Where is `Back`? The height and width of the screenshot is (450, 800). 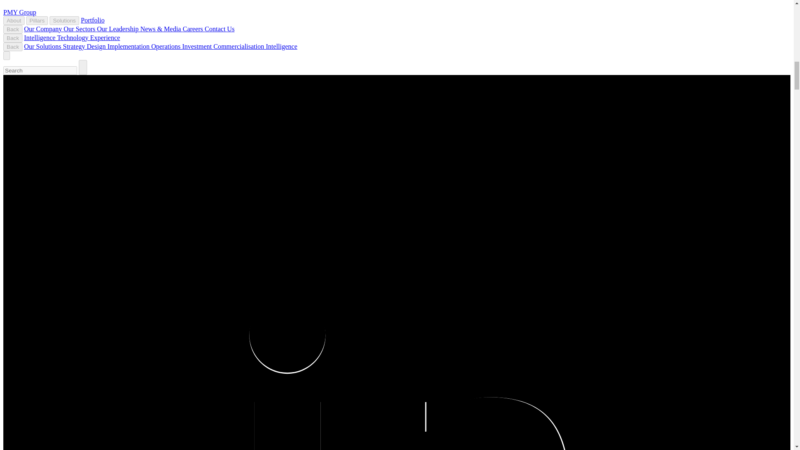 Back is located at coordinates (12, 29).